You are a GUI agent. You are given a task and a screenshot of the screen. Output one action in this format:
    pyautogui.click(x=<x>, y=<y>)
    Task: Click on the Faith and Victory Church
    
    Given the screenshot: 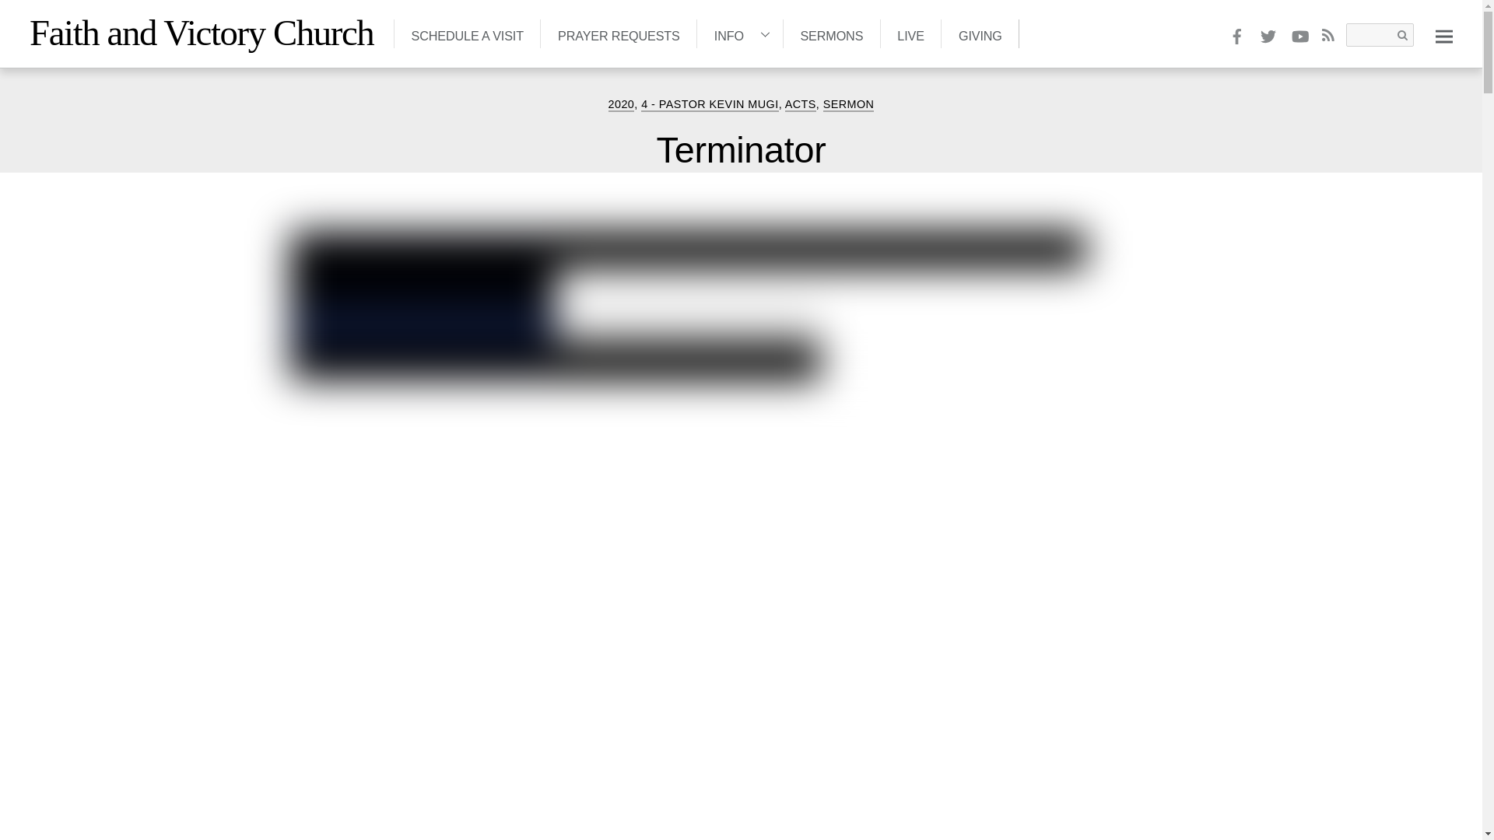 What is the action you would take?
    pyautogui.click(x=202, y=33)
    